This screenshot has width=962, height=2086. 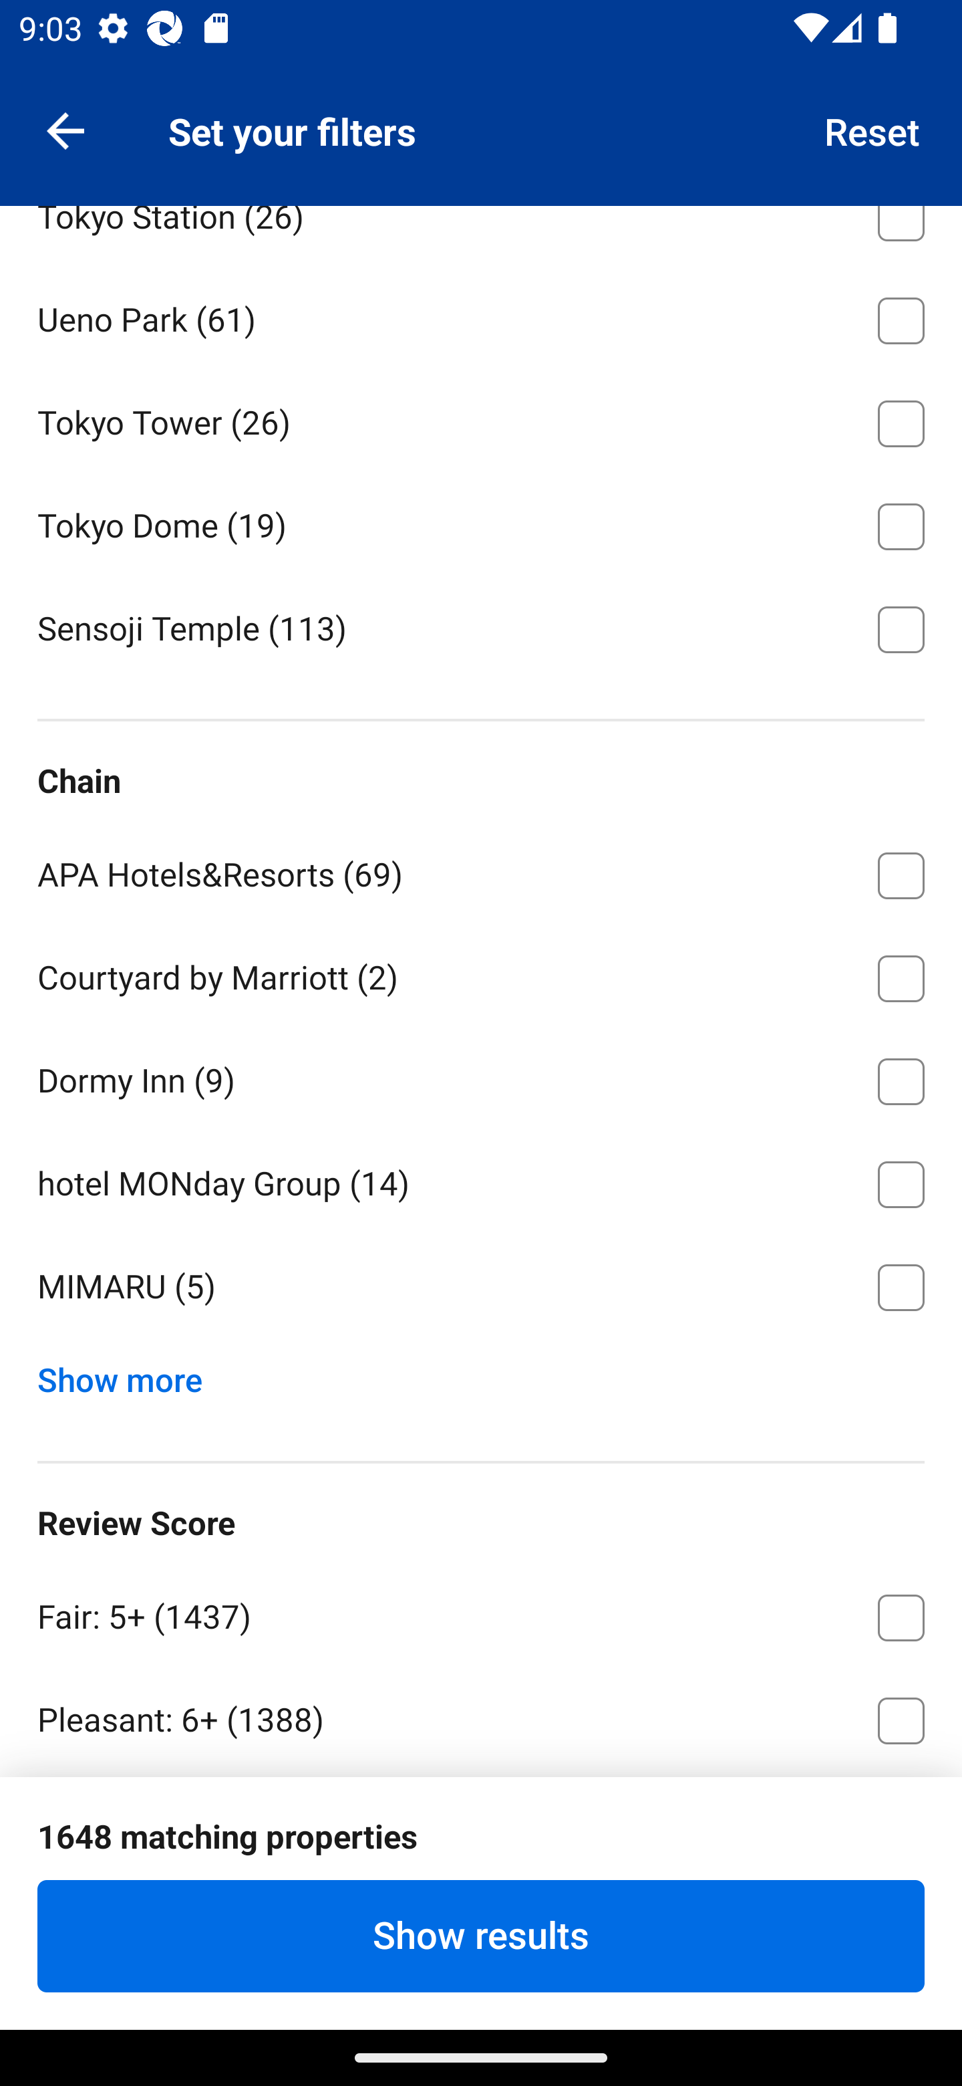 I want to click on Tokyo Station ⁦(26), so click(x=481, y=235).